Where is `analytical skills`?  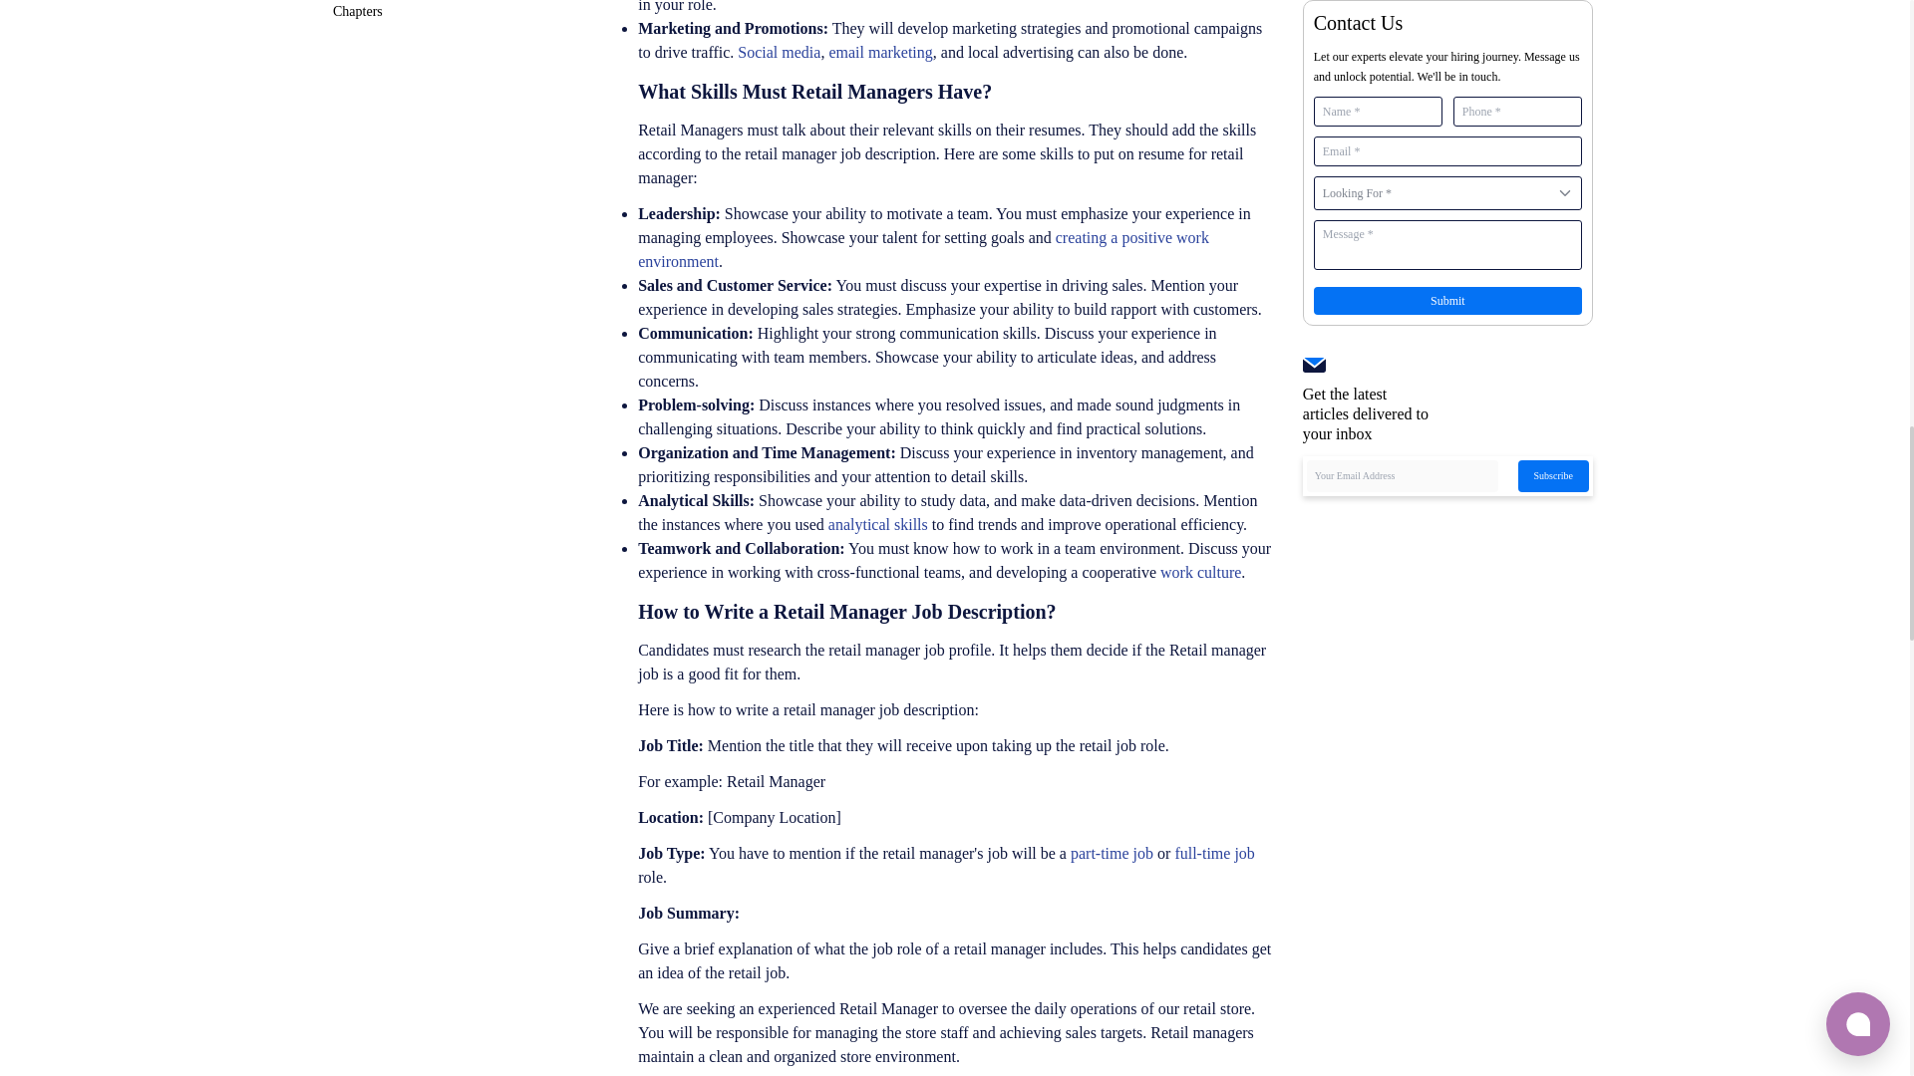
analytical skills is located at coordinates (878, 524).